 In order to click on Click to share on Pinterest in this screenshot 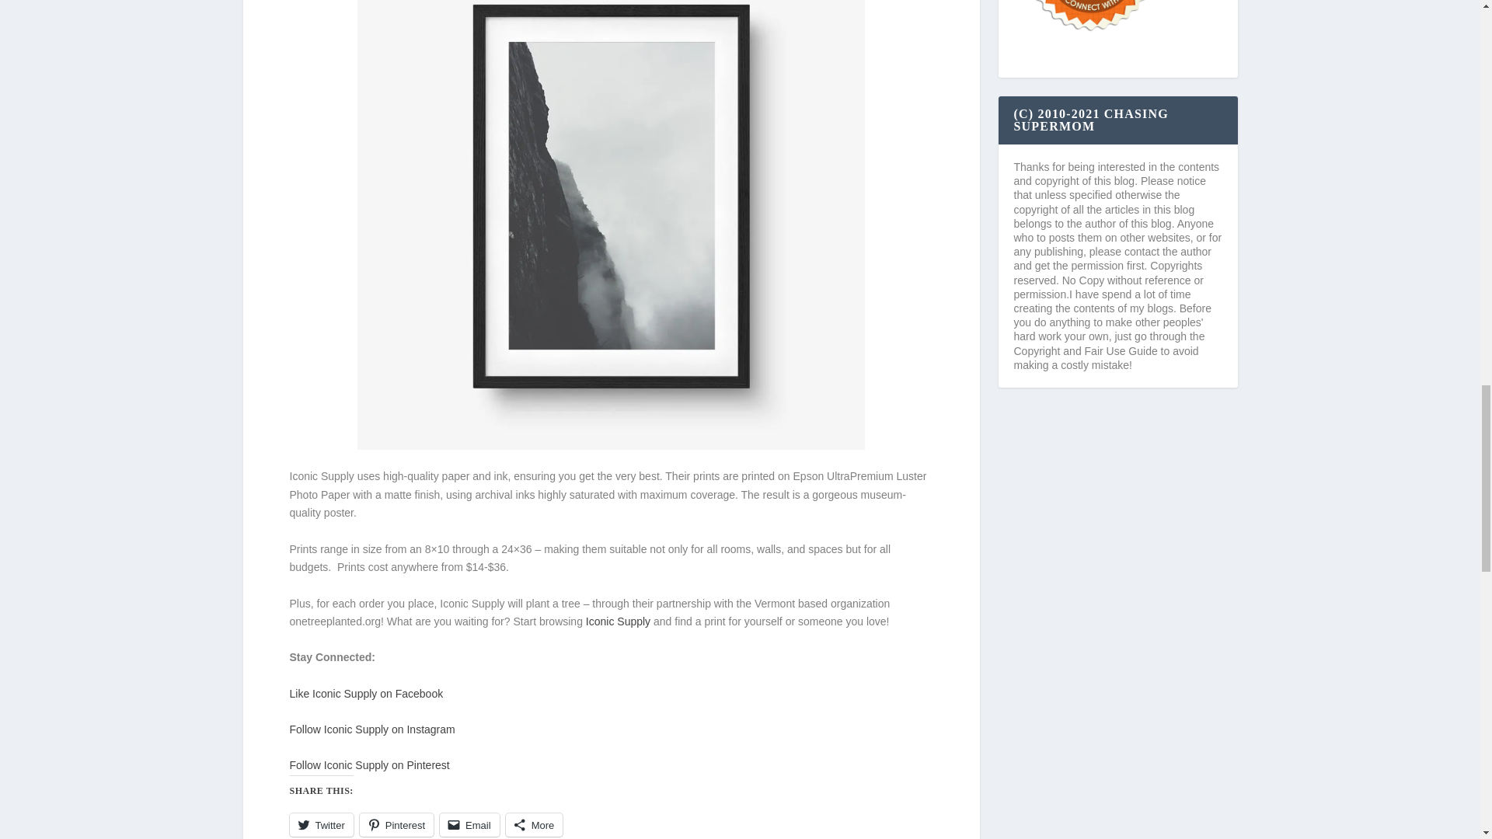, I will do `click(396, 824)`.